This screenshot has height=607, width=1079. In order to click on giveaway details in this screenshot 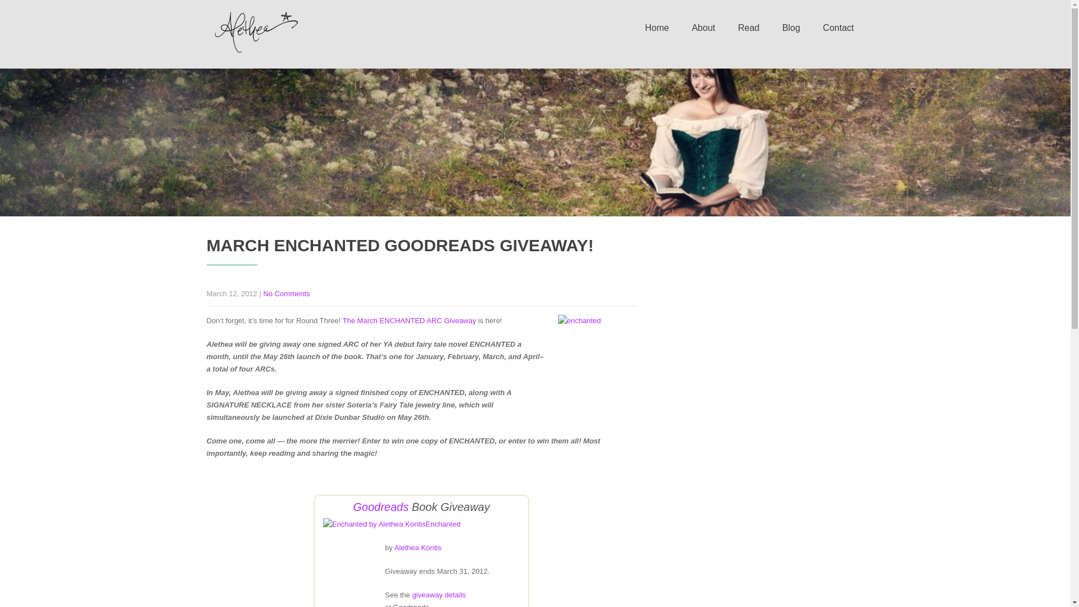, I will do `click(438, 595)`.